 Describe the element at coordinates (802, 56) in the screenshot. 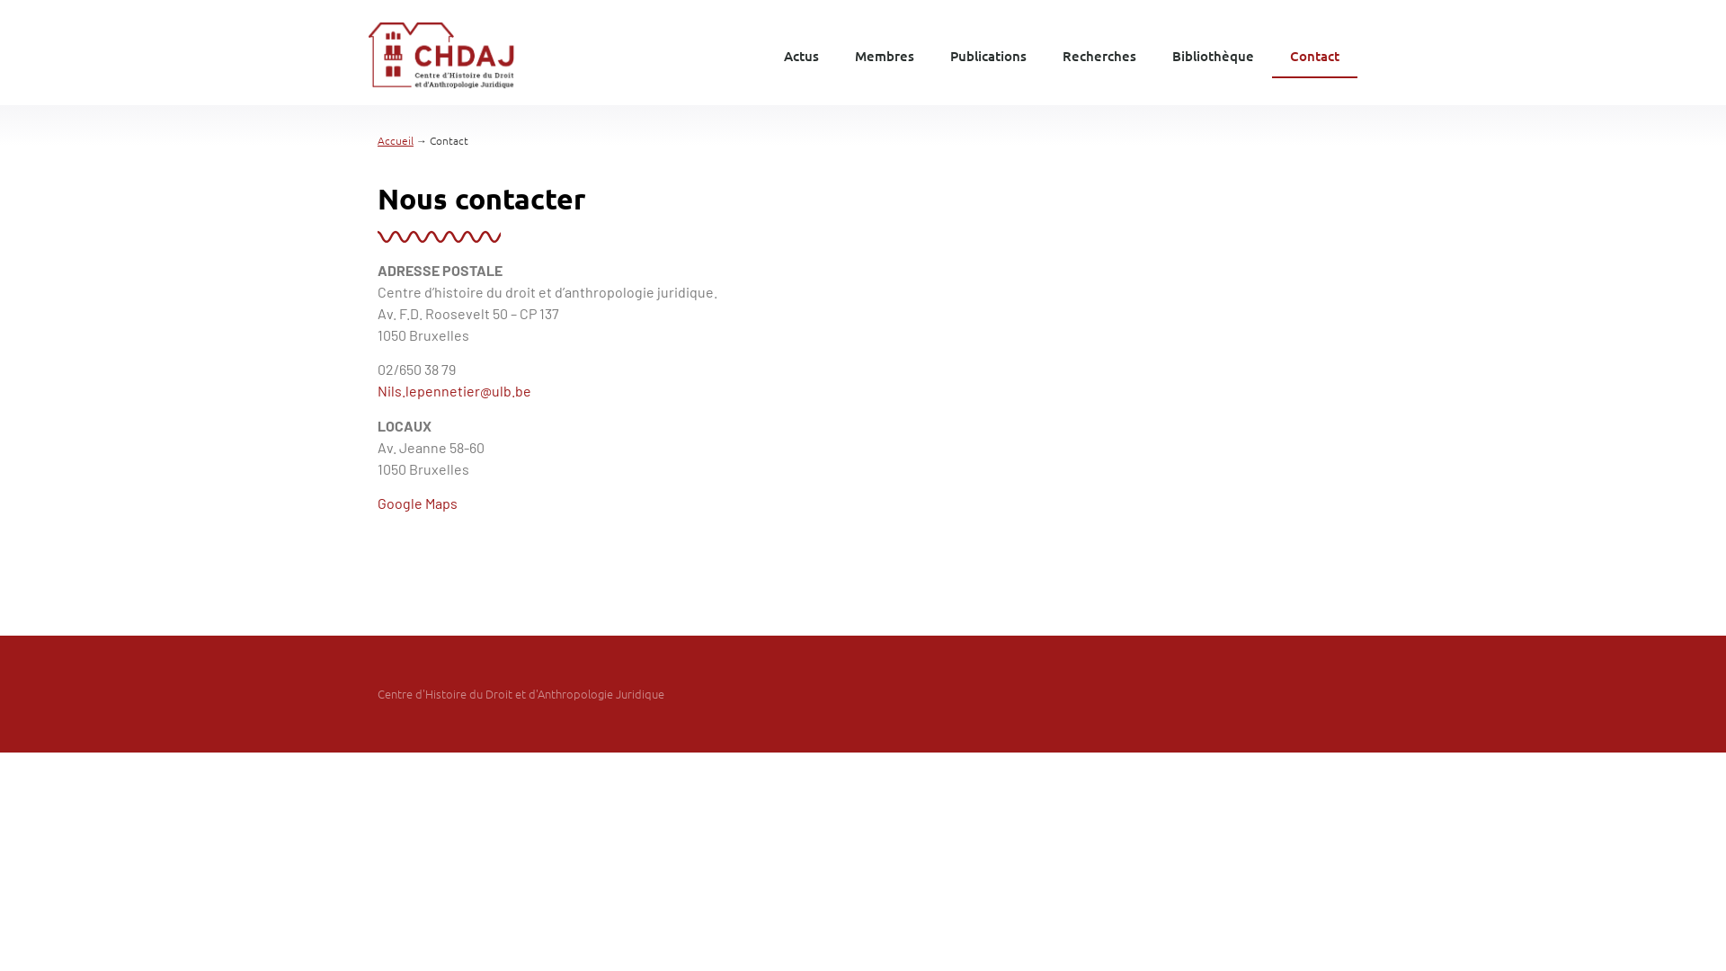

I see `Actus` at that location.